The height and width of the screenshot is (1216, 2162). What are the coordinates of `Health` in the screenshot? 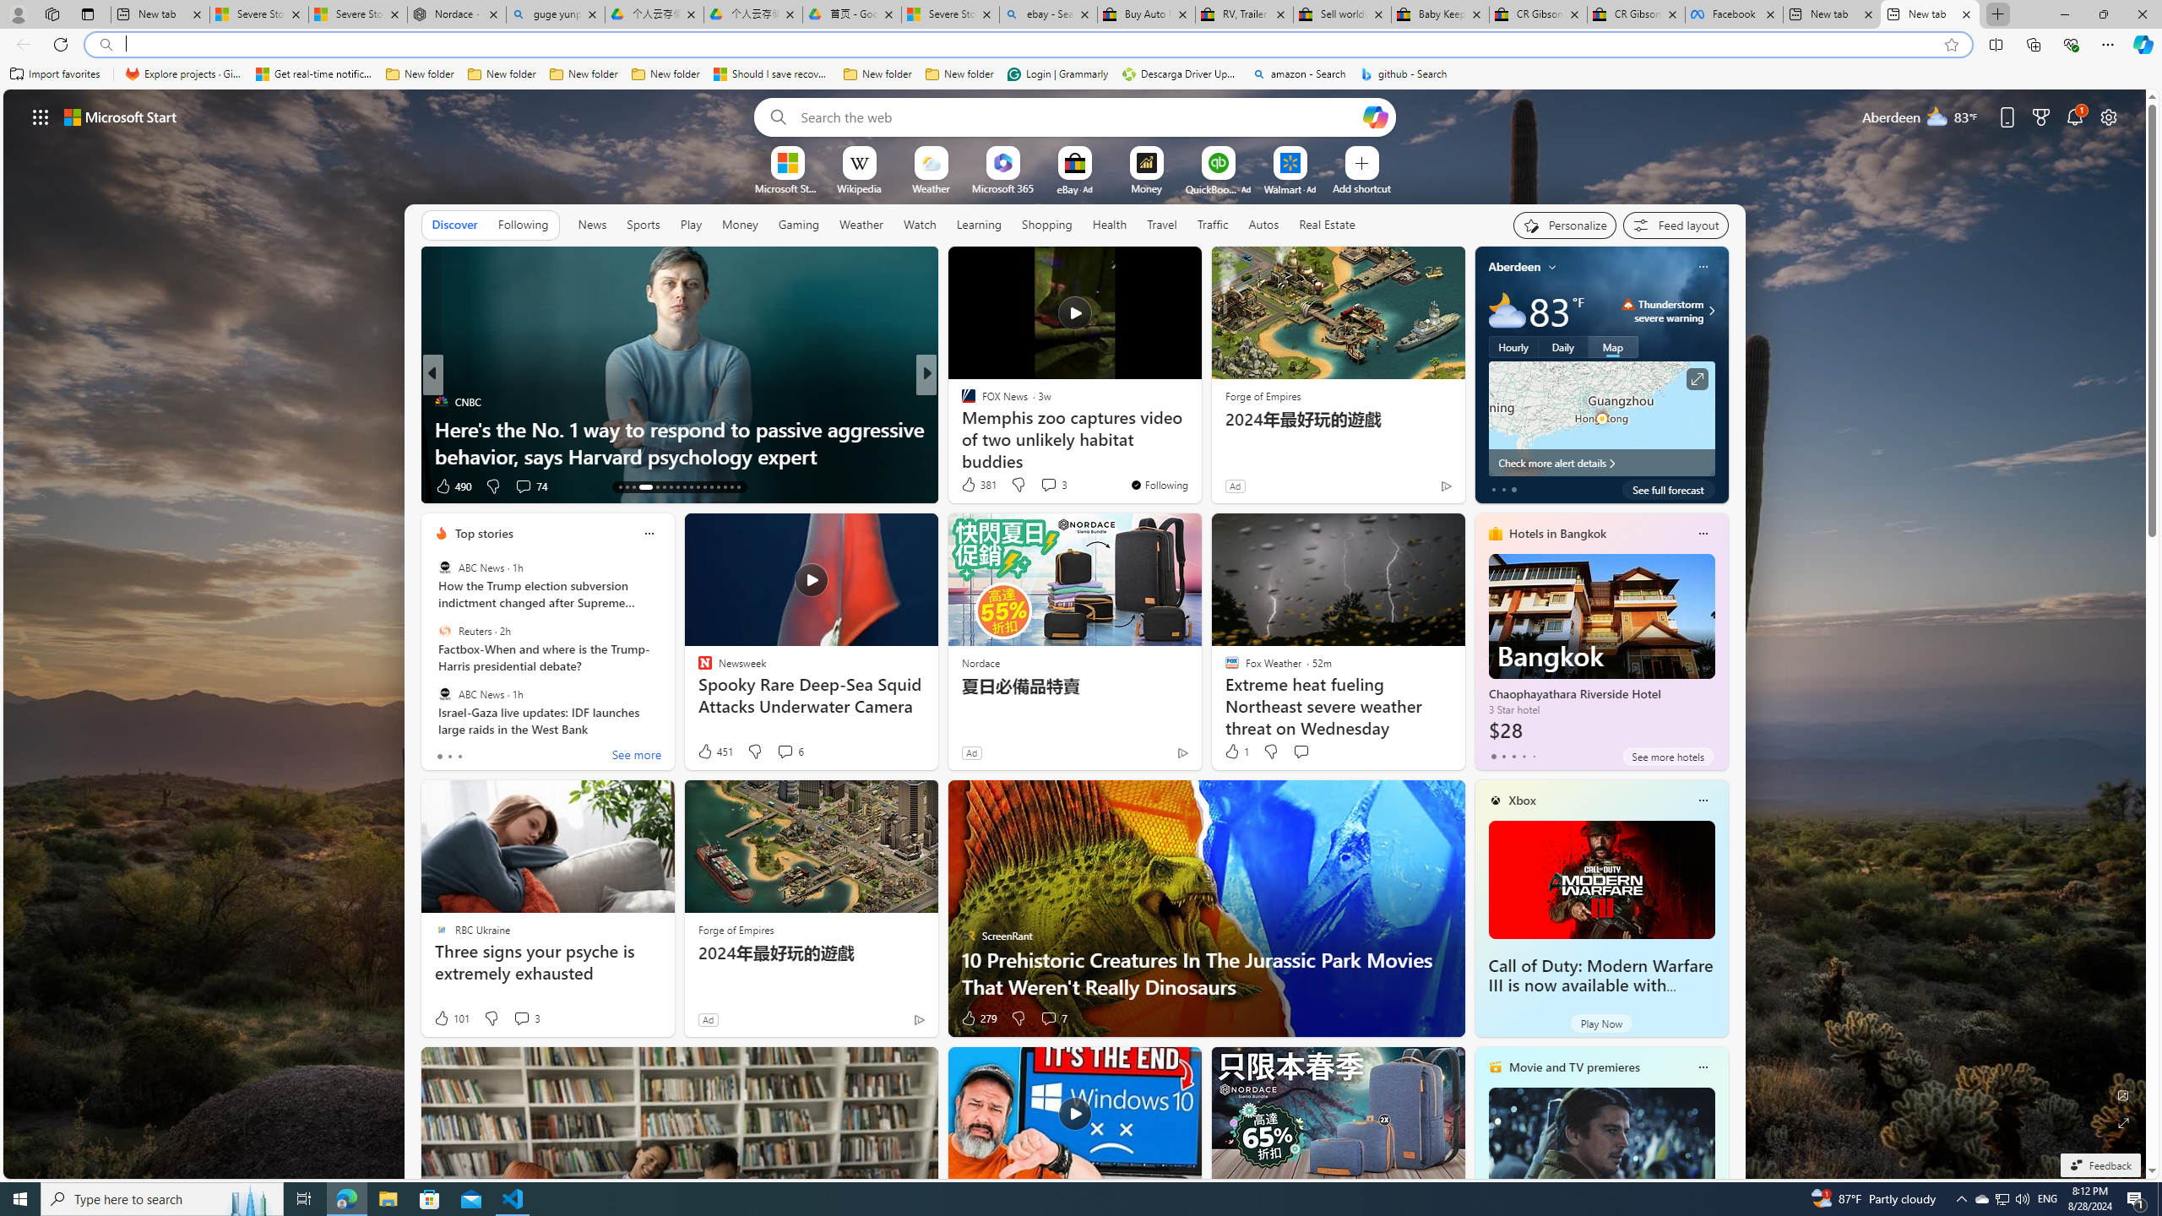 It's located at (1109, 224).